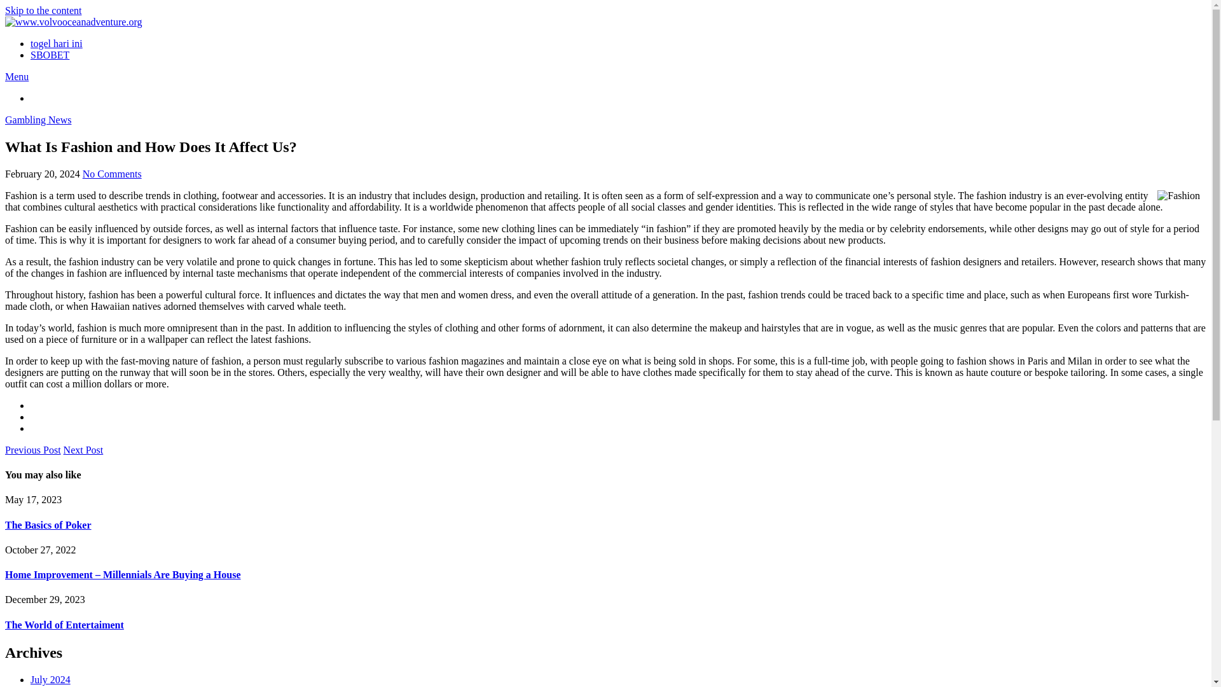  I want to click on SBOBET, so click(50, 55).